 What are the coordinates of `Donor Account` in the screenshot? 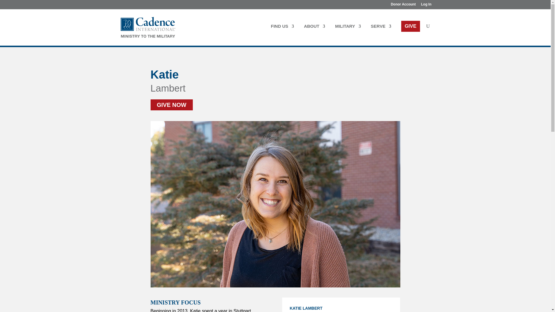 It's located at (403, 5).